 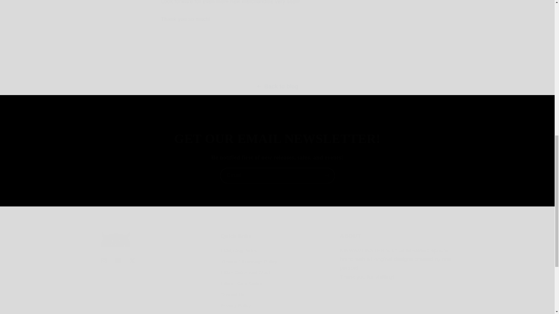 What do you see at coordinates (277, 175) in the screenshot?
I see `Email` at bounding box center [277, 175].